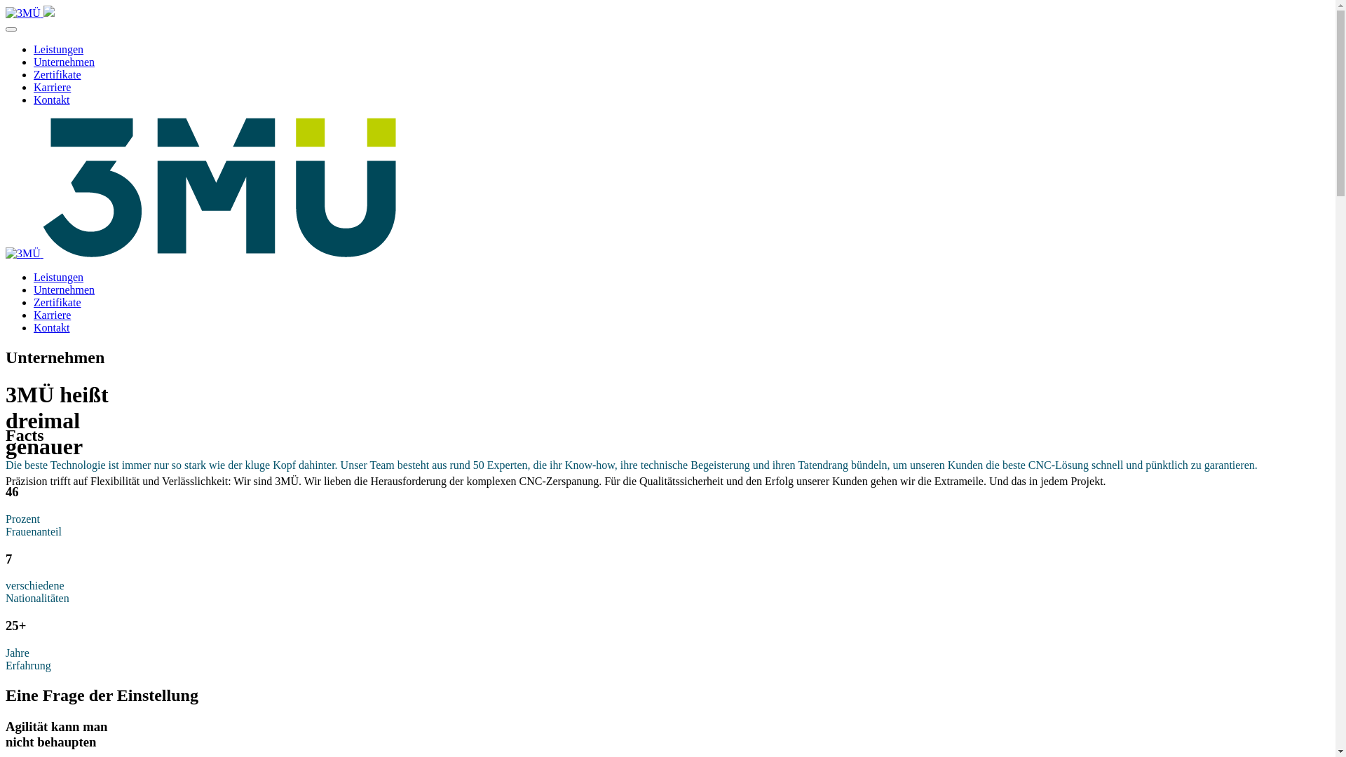 Image resolution: width=1346 pixels, height=757 pixels. I want to click on Leistungen, so click(59, 278).